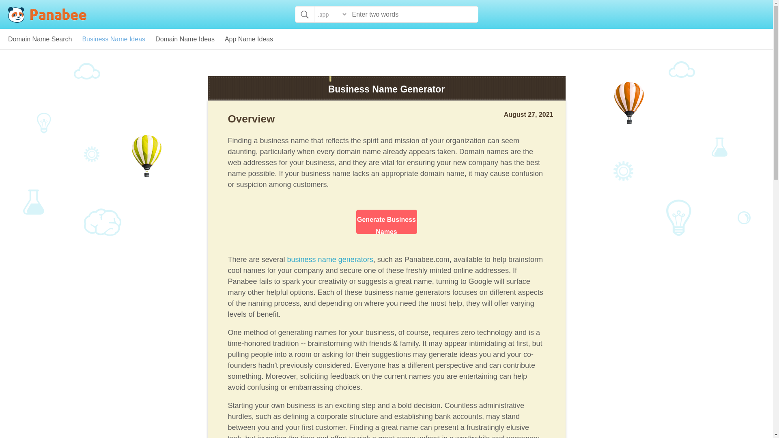 The image size is (779, 438). I want to click on business name generators, so click(330, 260).